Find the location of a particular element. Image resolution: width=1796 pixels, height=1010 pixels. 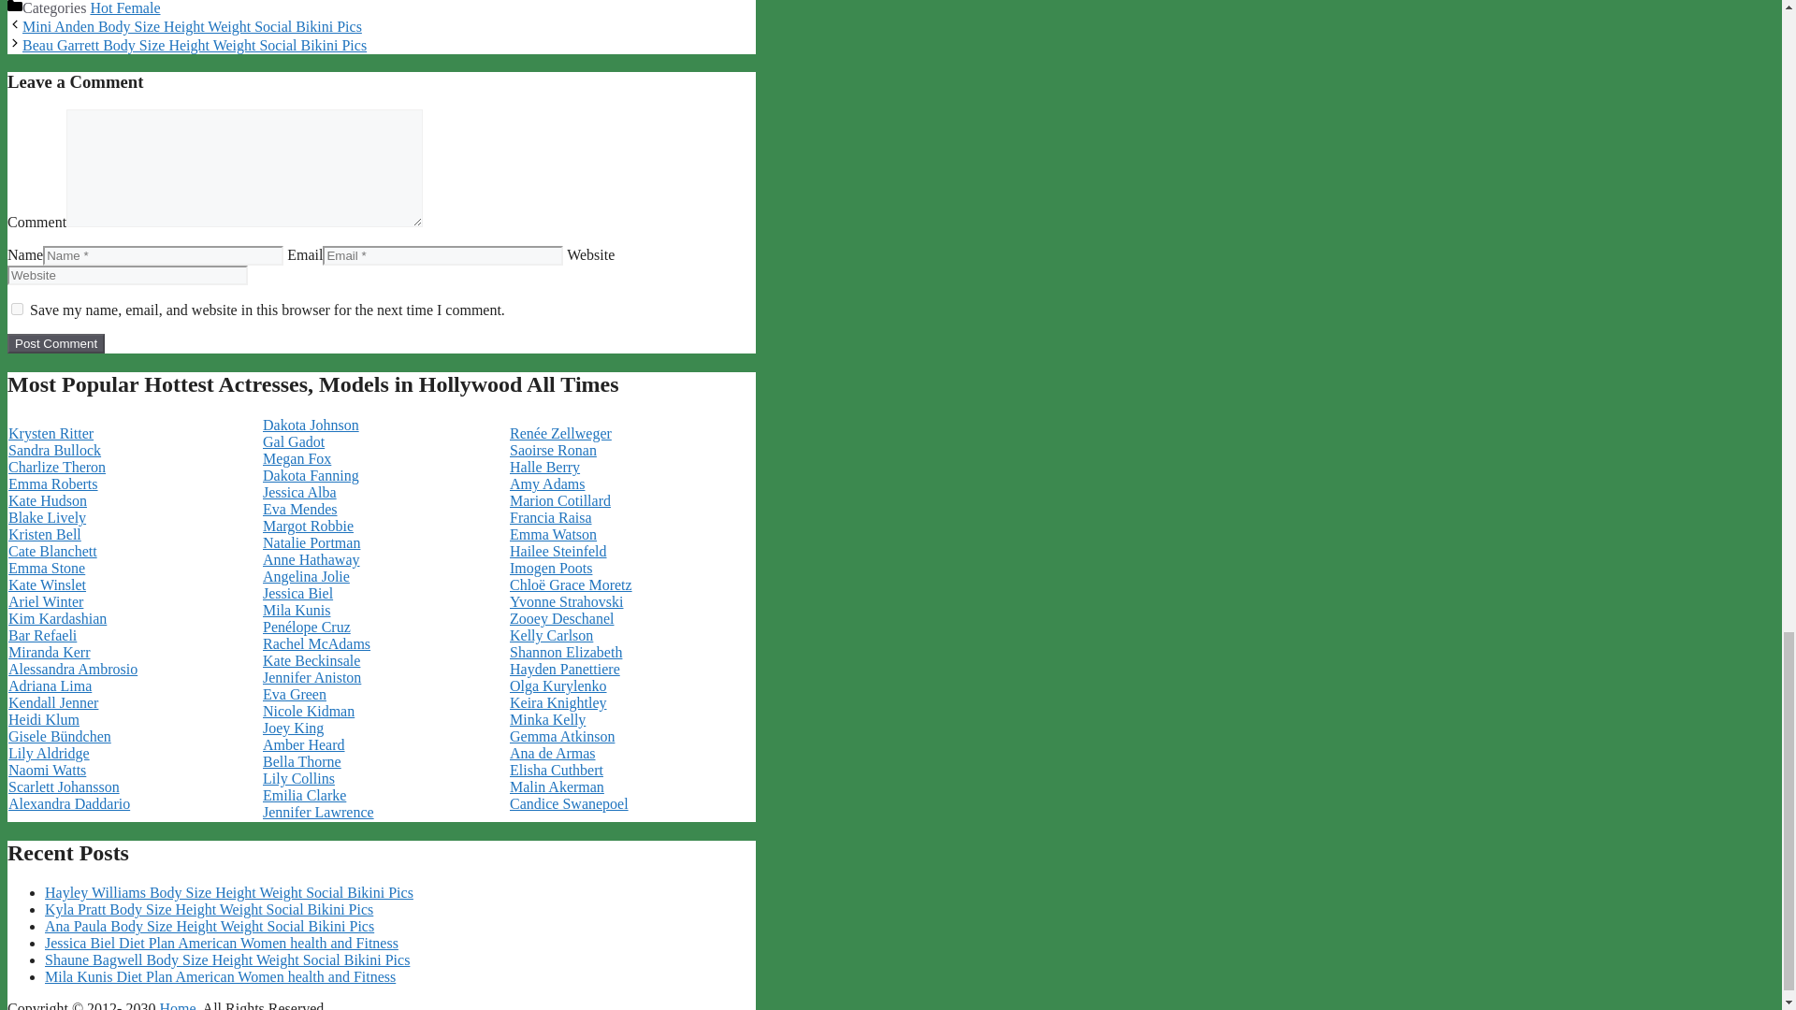

Kate Hudson is located at coordinates (47, 501).